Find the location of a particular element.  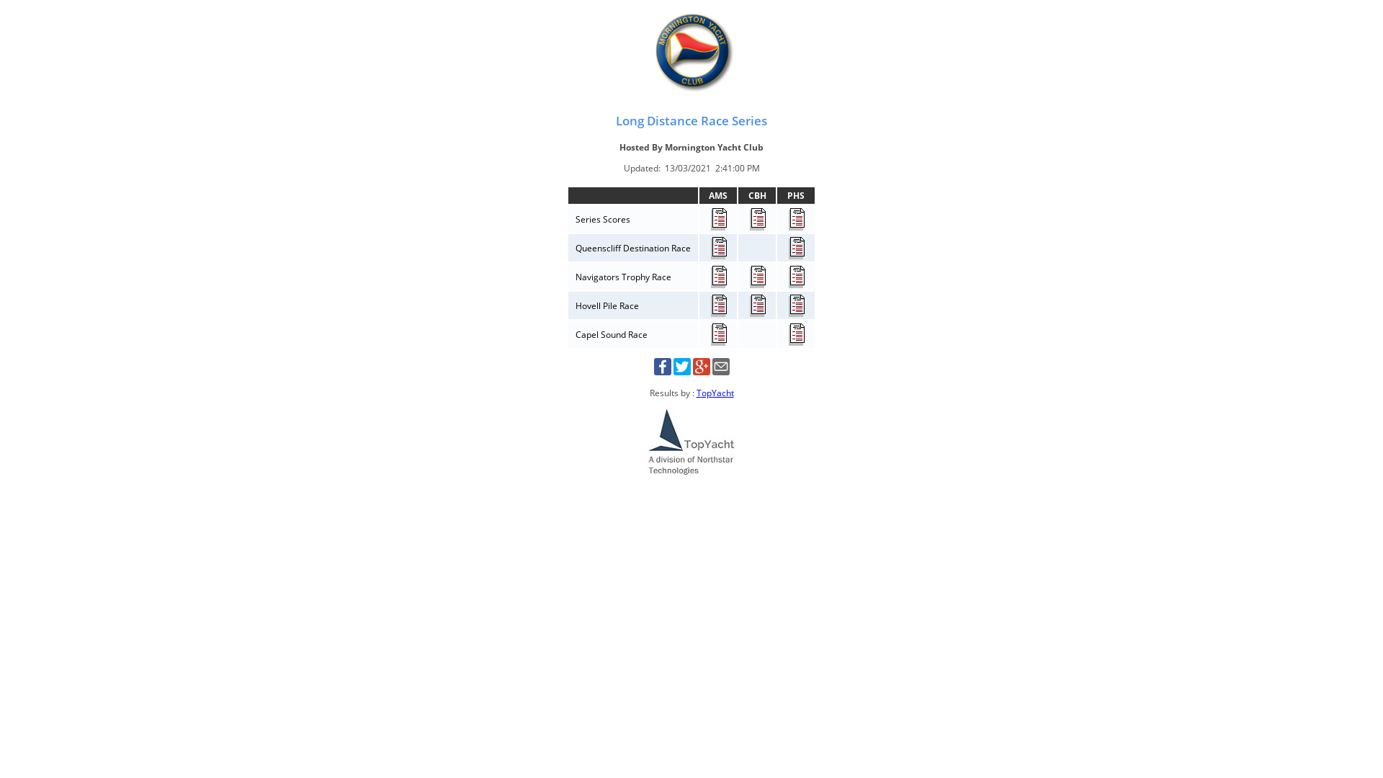

Tweet is located at coordinates (681, 372).